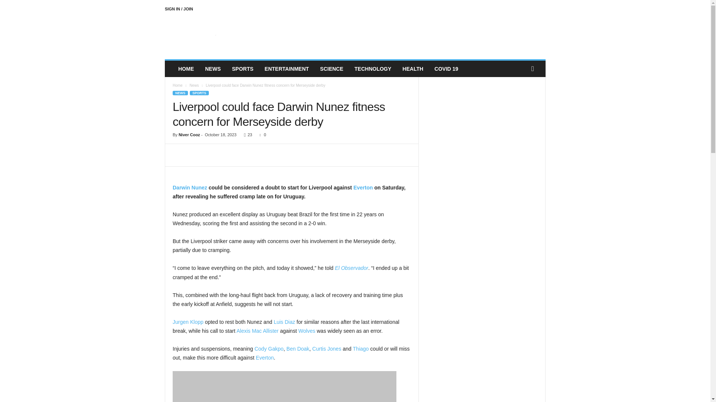 The width and height of the screenshot is (716, 402). Describe the element at coordinates (178, 85) in the screenshot. I see `Home` at that location.